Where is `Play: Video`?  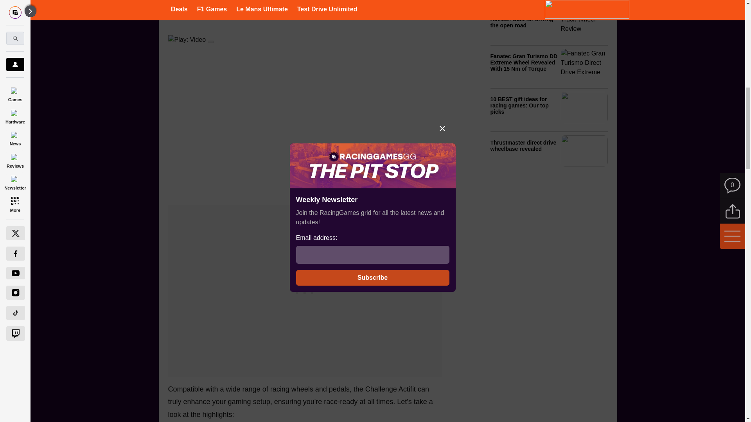 Play: Video is located at coordinates (305, 40).